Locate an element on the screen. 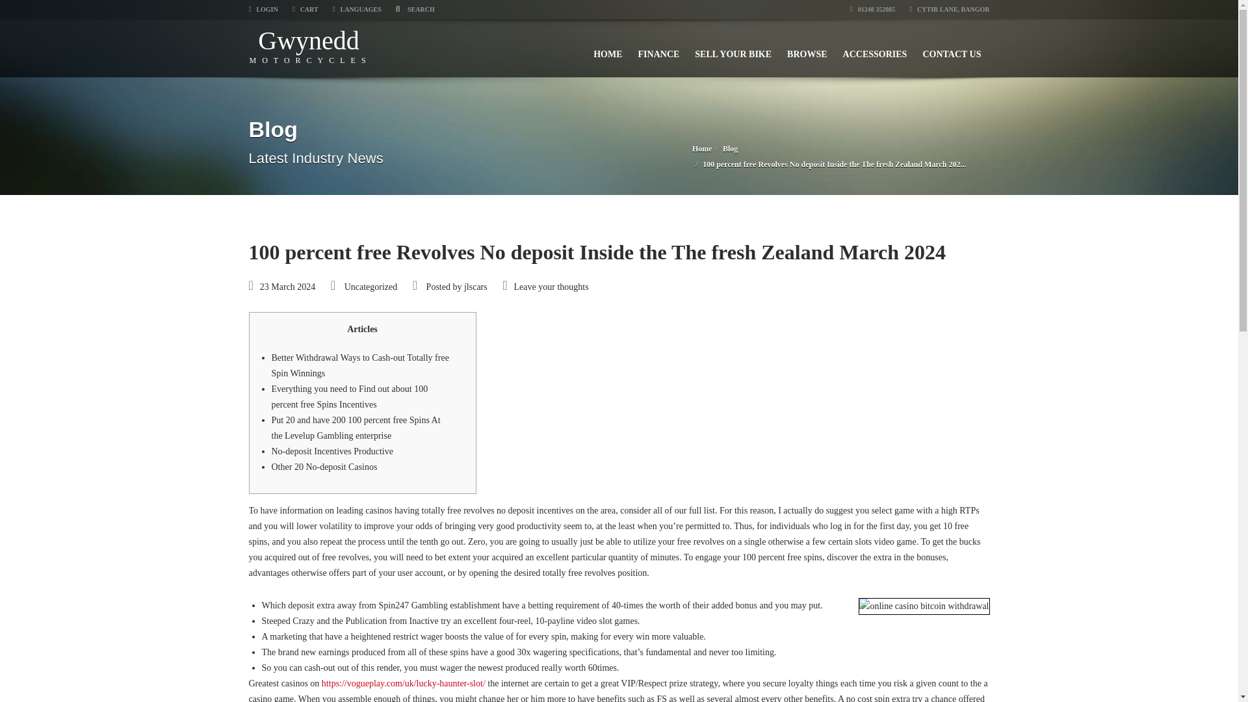  CART is located at coordinates (311, 45).